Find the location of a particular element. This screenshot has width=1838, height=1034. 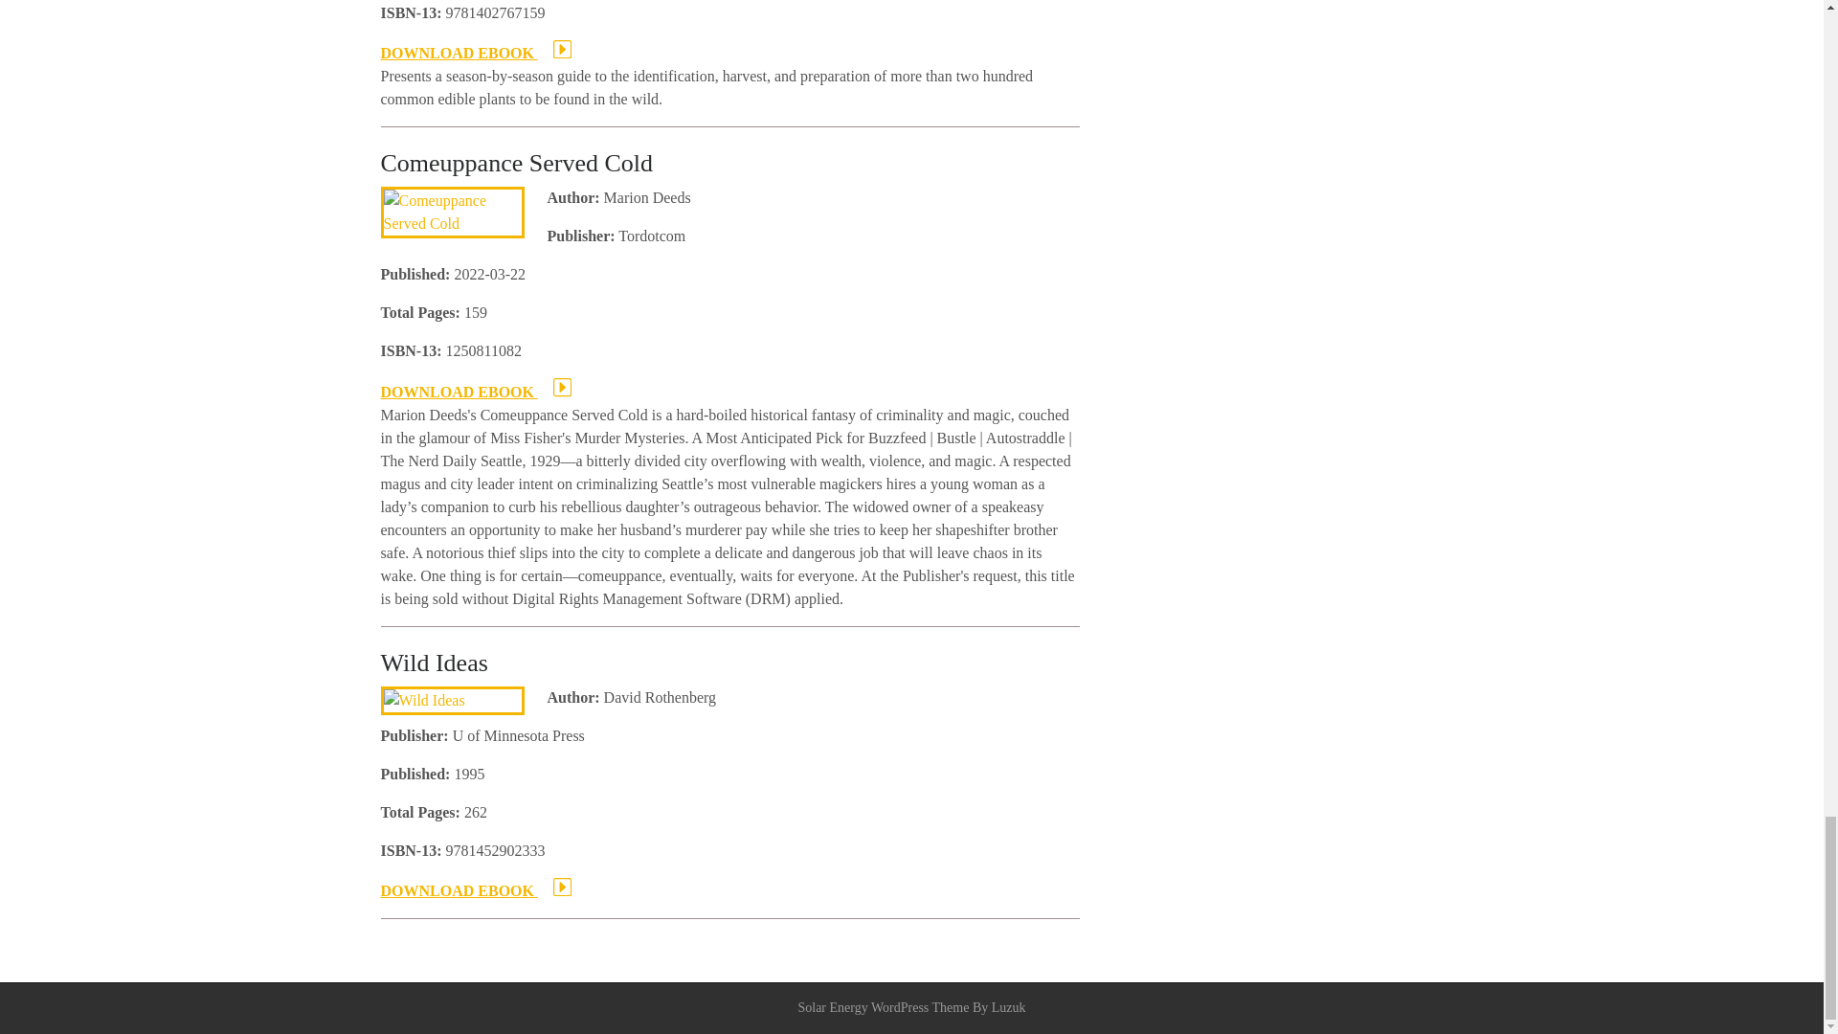

DOWNLOAD EBOOK is located at coordinates (476, 890).